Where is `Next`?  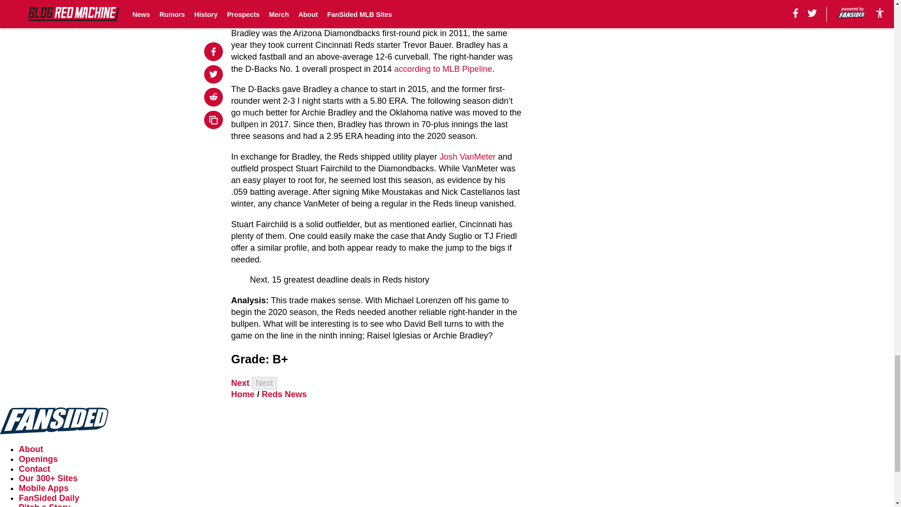
Next is located at coordinates (240, 383).